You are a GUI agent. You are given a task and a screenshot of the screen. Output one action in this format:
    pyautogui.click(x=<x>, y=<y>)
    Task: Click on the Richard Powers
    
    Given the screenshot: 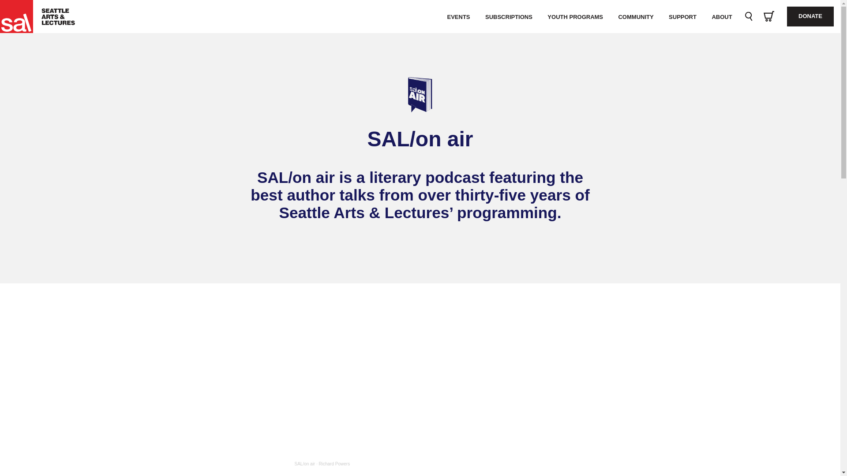 What is the action you would take?
    pyautogui.click(x=334, y=464)
    